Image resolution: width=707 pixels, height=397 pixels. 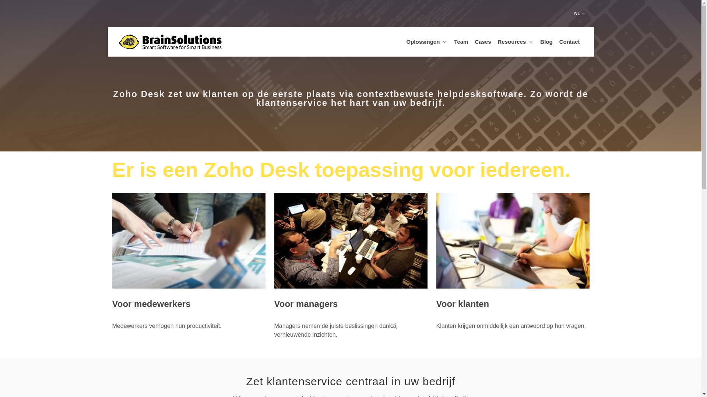 I want to click on Contact, so click(x=570, y=42).